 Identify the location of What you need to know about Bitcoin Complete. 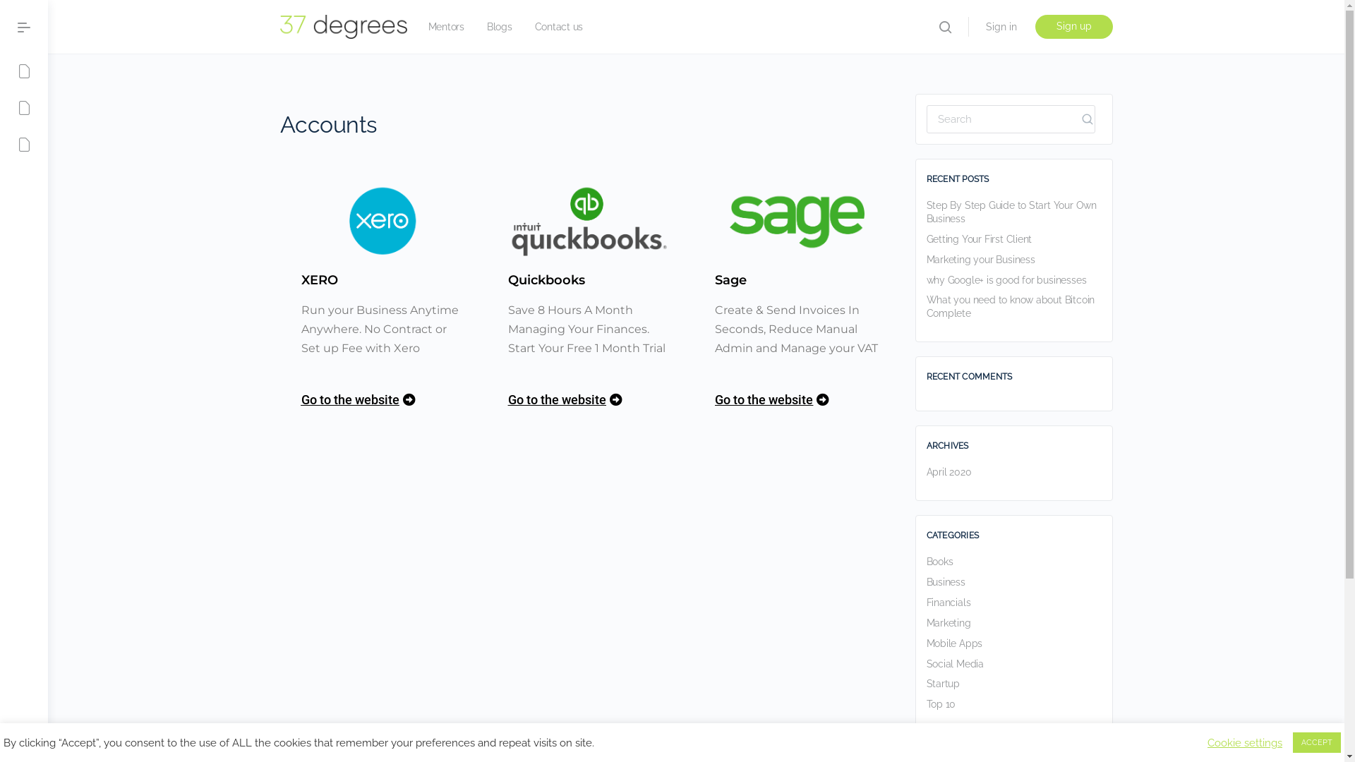
(1011, 306).